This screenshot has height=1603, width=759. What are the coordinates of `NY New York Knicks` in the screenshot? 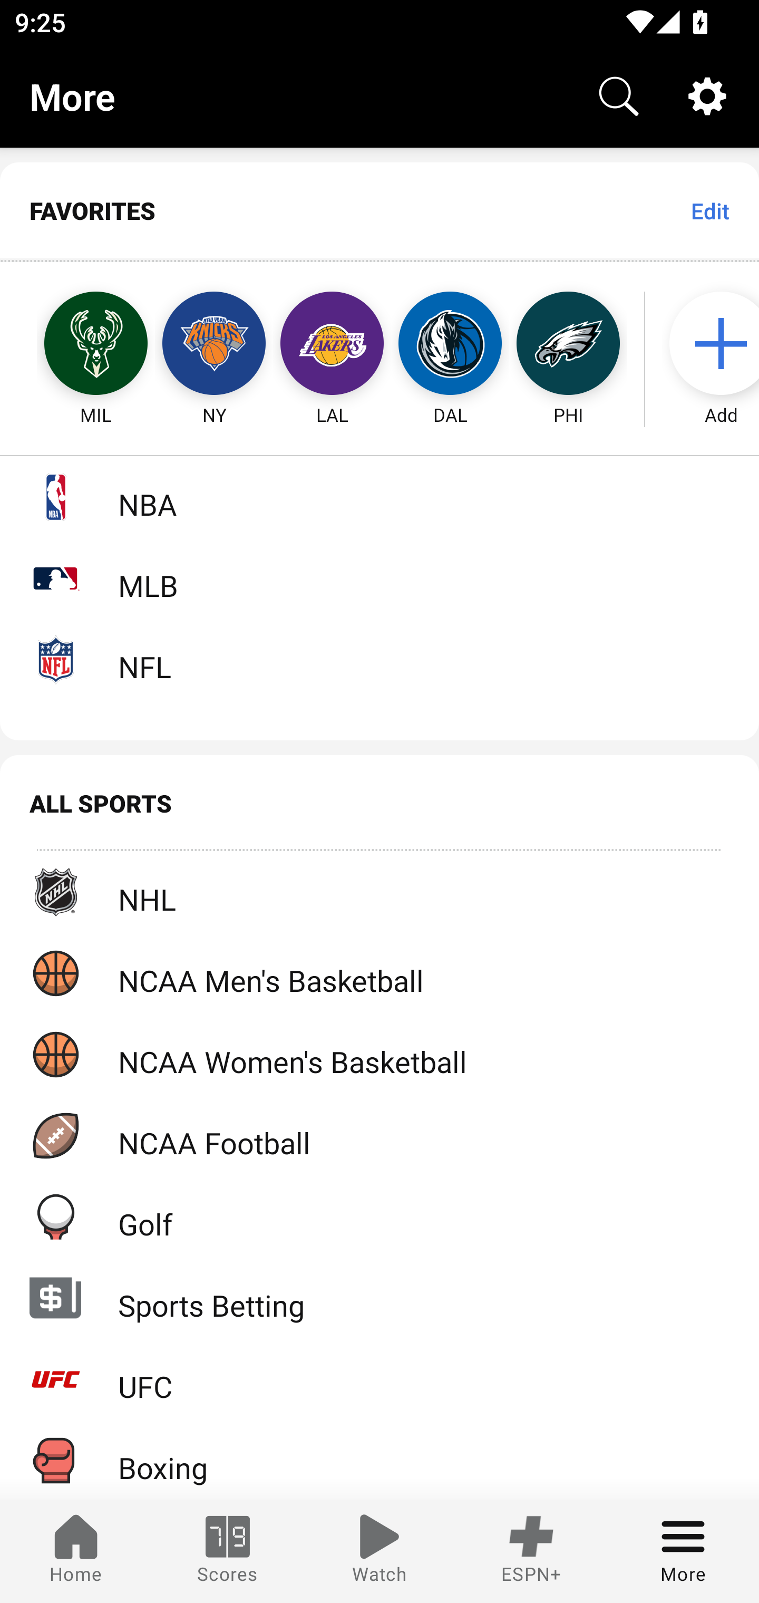 It's located at (214, 344).